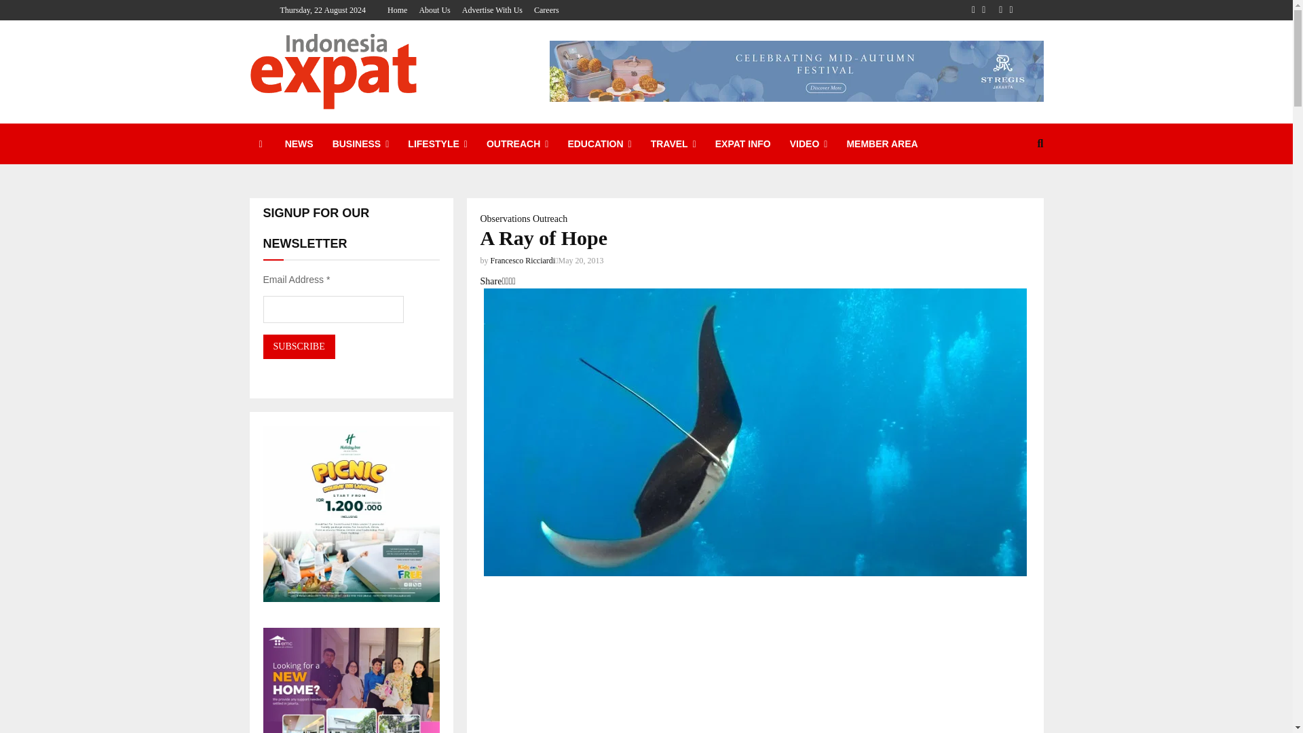  I want to click on Careers, so click(546, 10).